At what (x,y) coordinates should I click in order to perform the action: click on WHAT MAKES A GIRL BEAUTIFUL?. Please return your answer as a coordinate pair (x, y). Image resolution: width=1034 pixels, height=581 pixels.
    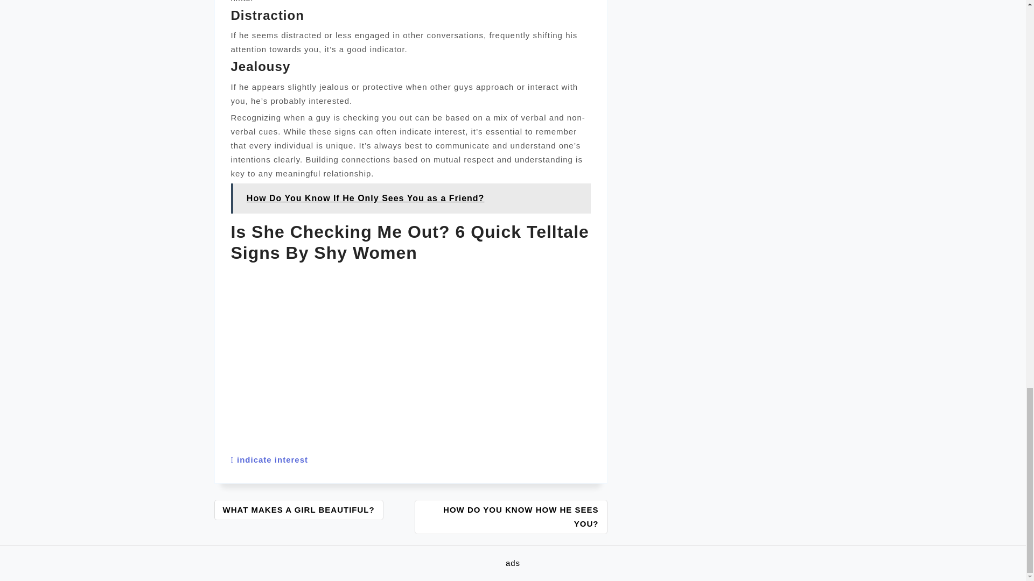
    Looking at the image, I should click on (298, 509).